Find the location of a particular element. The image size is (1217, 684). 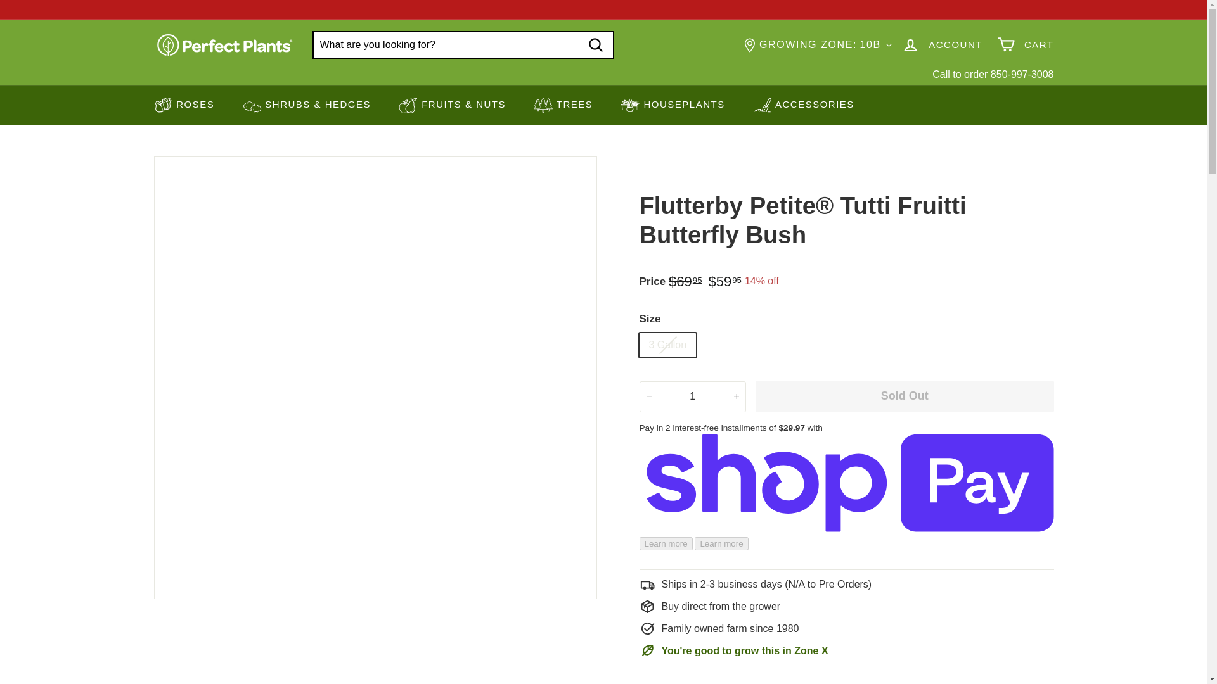

ACCOUNT is located at coordinates (942, 44).